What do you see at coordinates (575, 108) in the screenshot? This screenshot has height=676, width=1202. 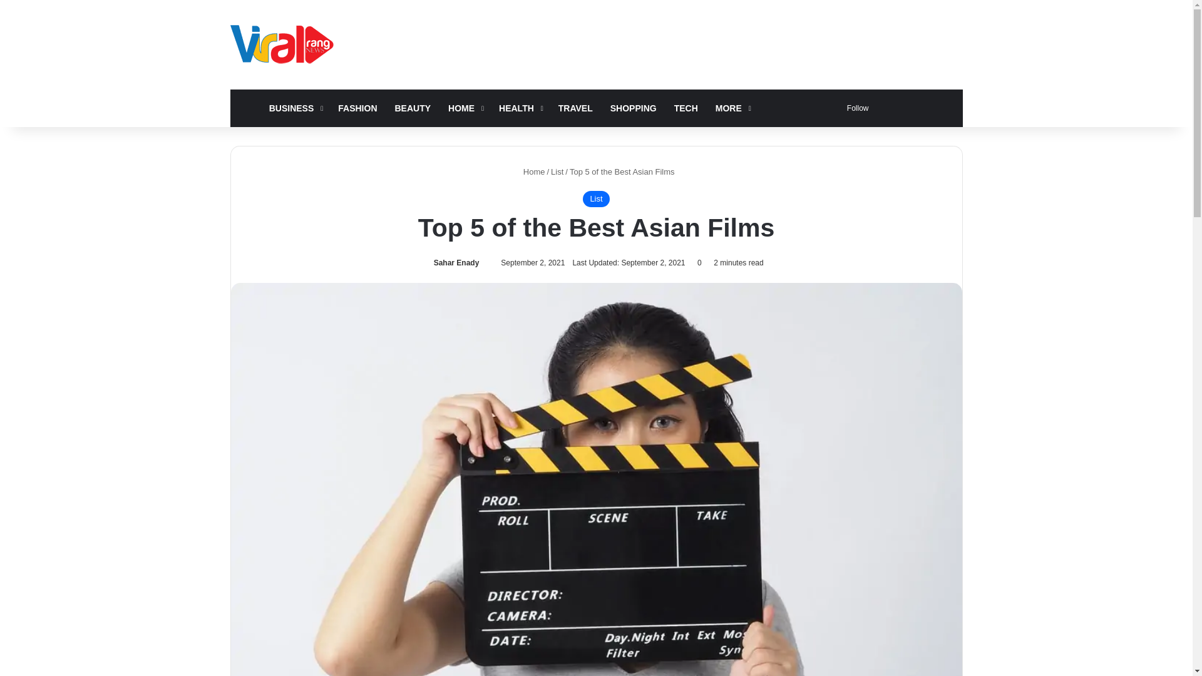 I see `TRAVEL` at bounding box center [575, 108].